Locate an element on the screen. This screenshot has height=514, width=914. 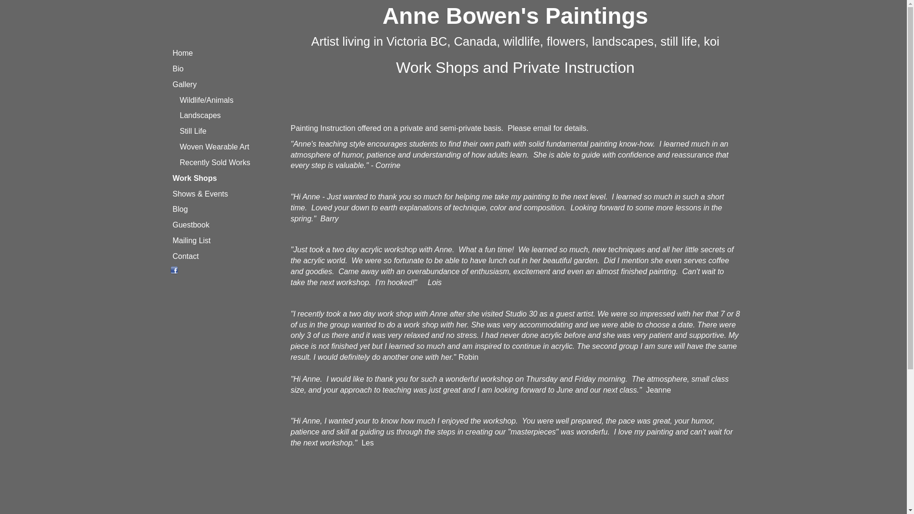
Contact is located at coordinates (228, 257).